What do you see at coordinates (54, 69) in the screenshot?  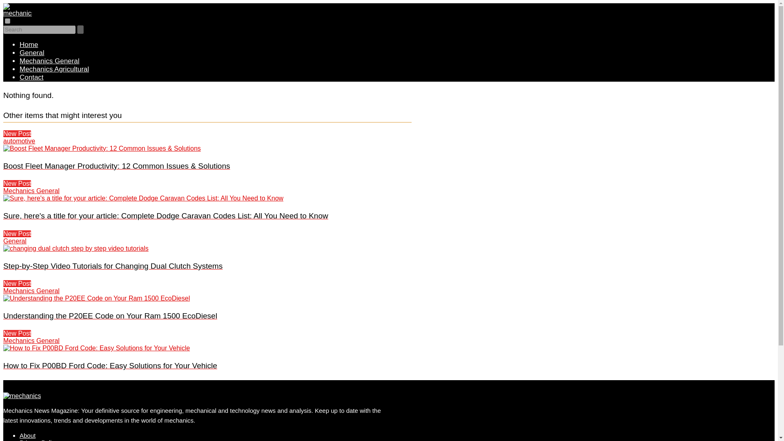 I see `Mechanics Agricultural` at bounding box center [54, 69].